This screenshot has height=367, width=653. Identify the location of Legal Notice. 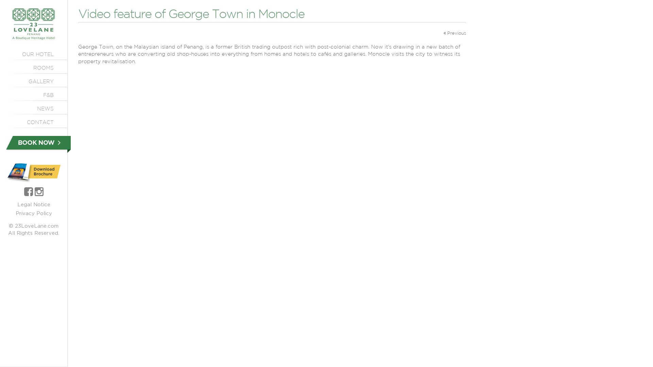
(33, 205).